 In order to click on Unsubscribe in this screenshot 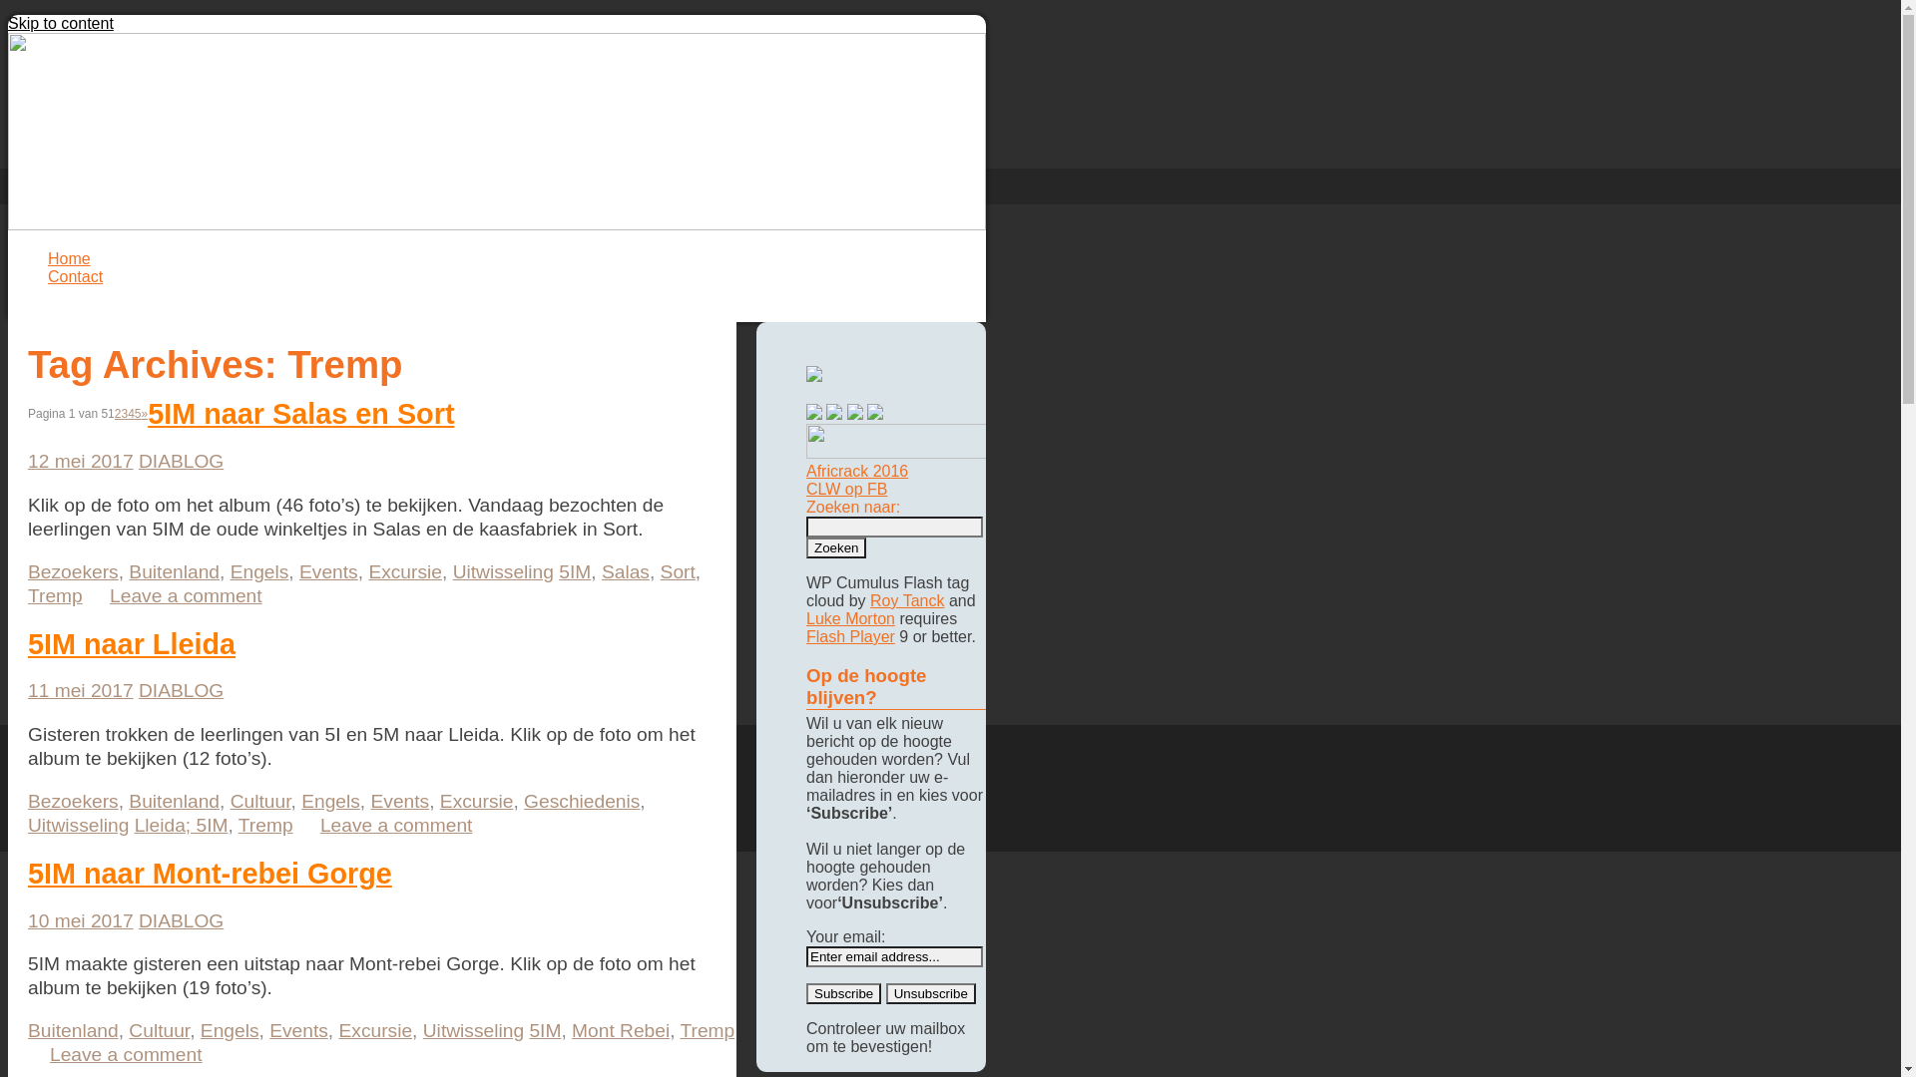, I will do `click(931, 993)`.